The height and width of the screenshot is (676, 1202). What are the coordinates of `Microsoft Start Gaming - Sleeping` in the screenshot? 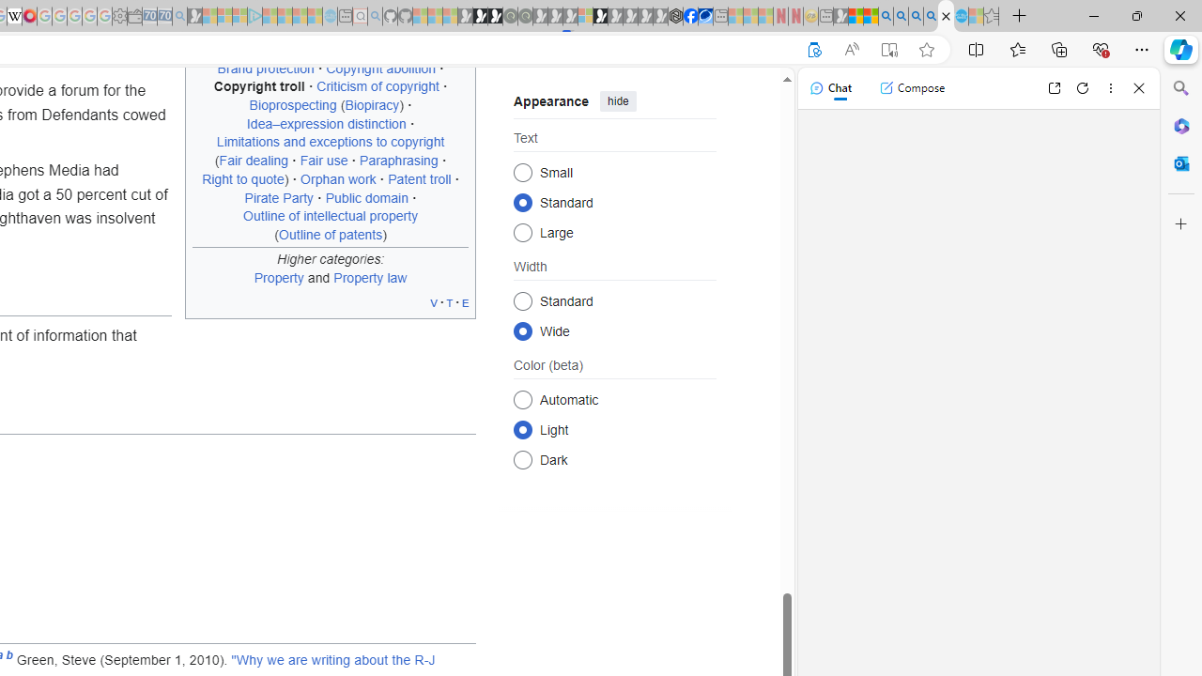 It's located at (194, 17).